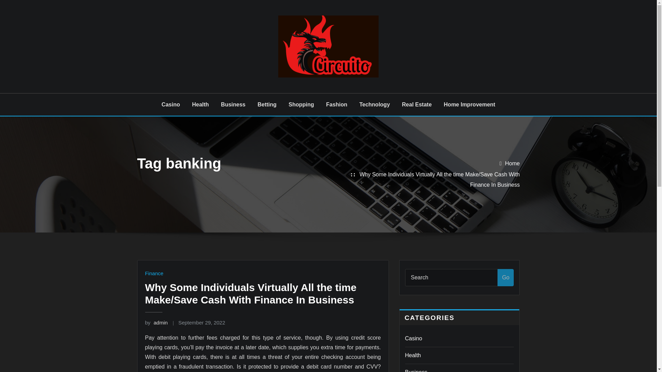 This screenshot has height=372, width=662. I want to click on September 29, 2022, so click(201, 322).